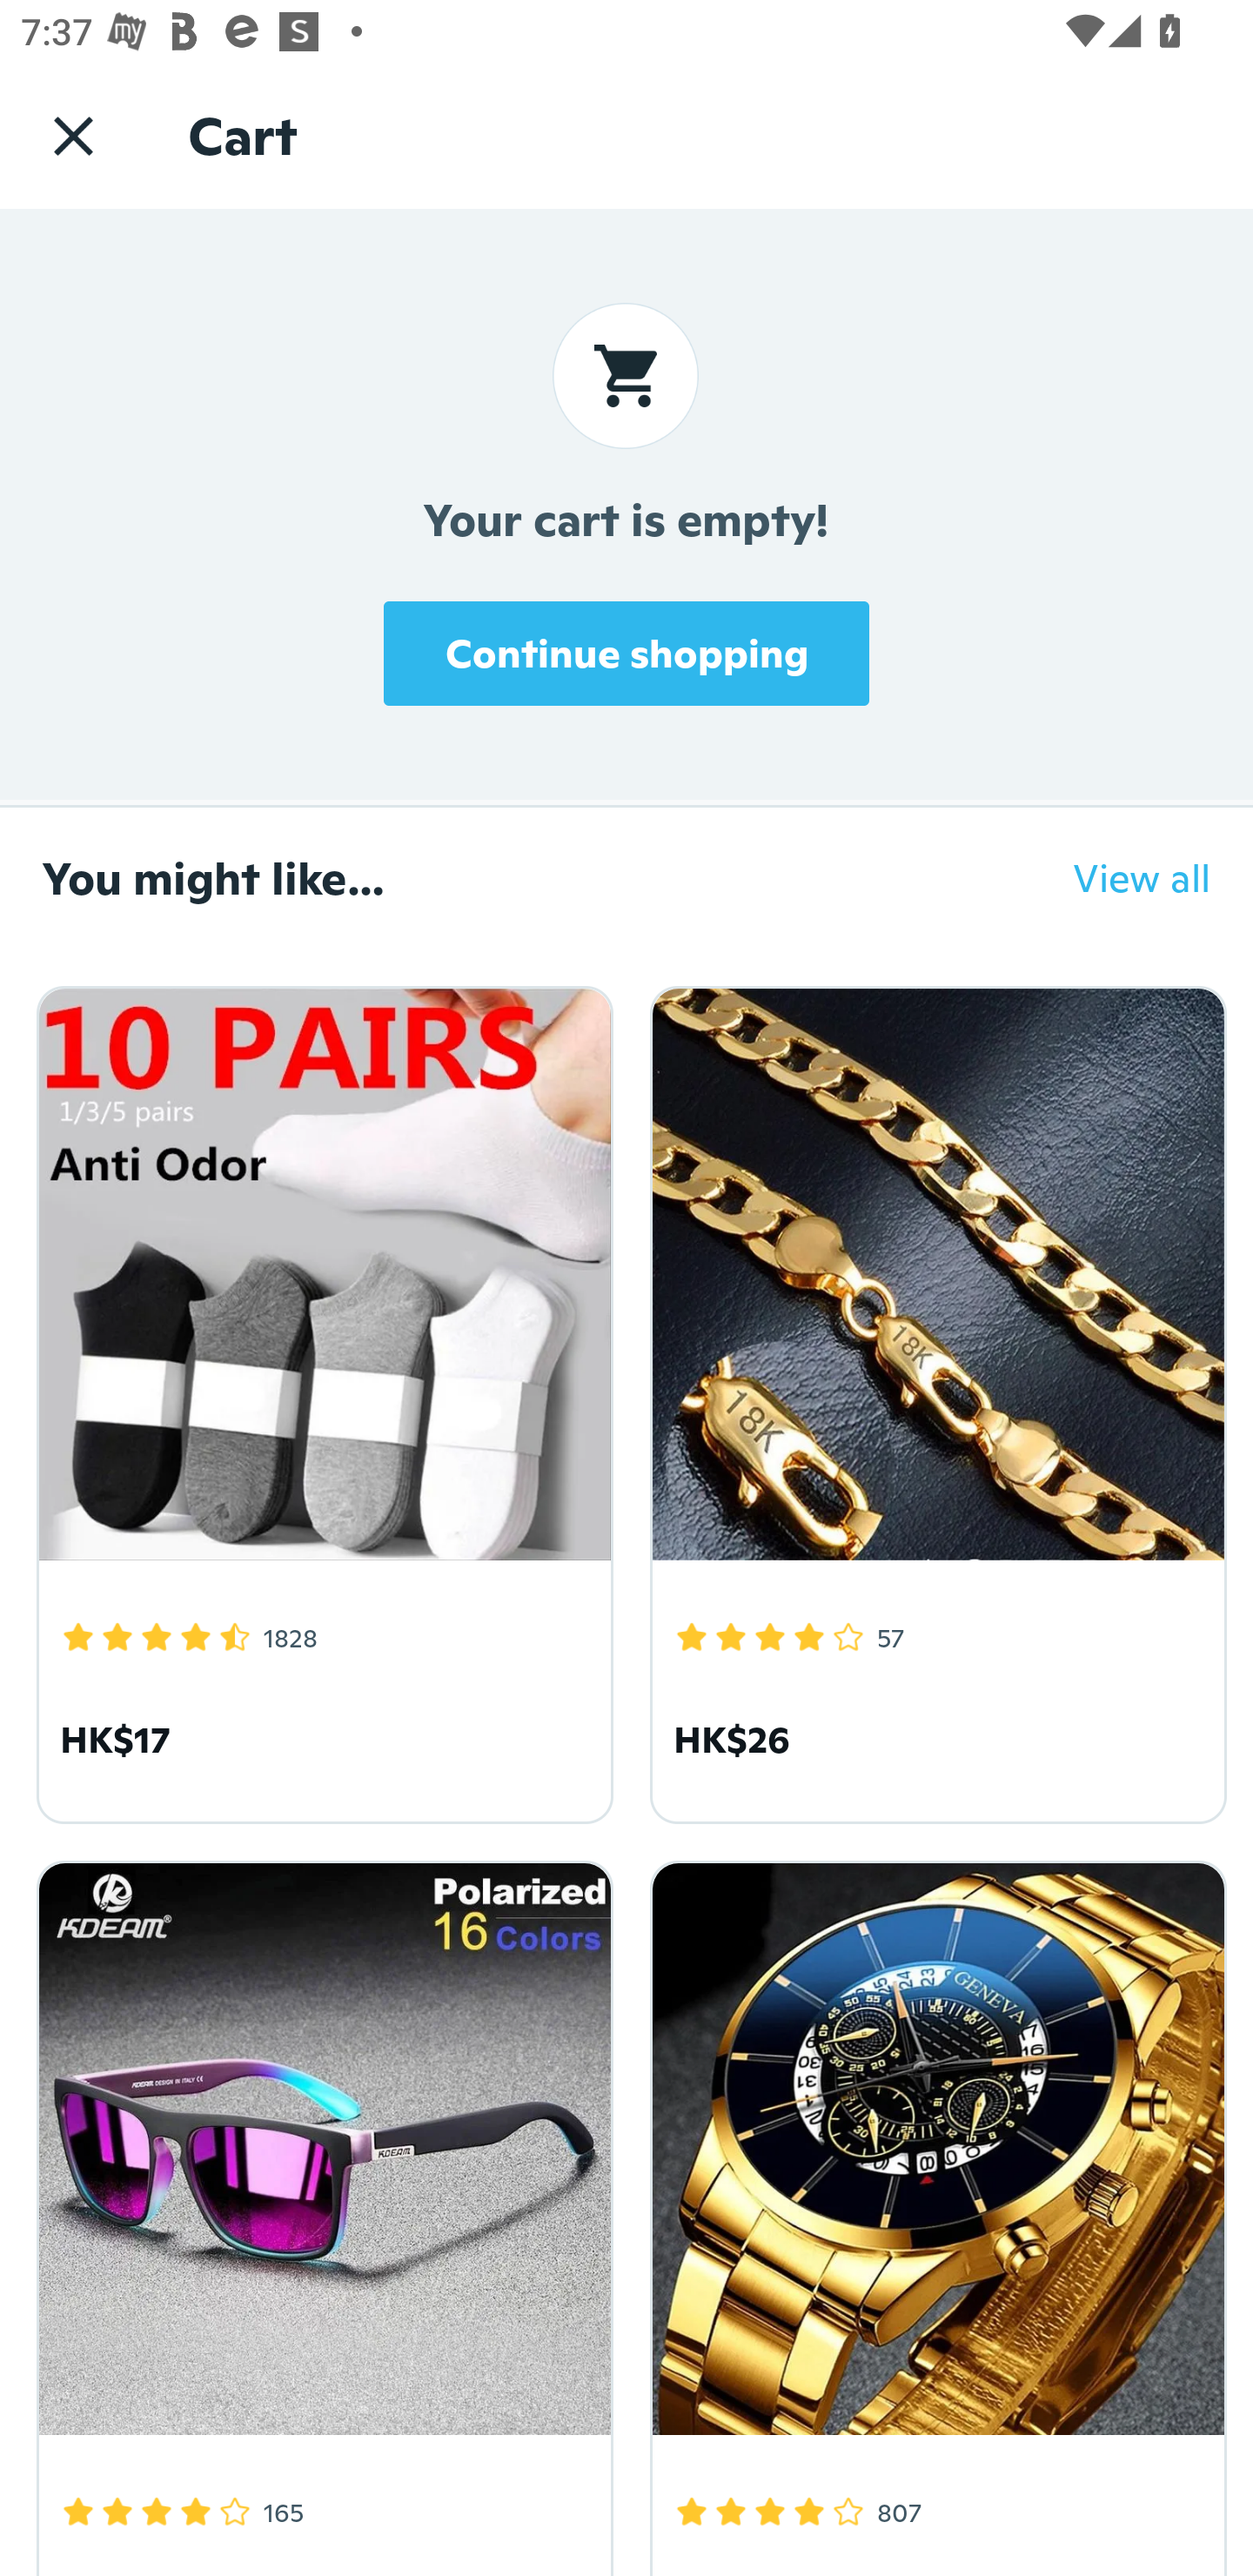 This screenshot has width=1253, height=2576. What do you see at coordinates (73, 135) in the screenshot?
I see `Navigate up` at bounding box center [73, 135].